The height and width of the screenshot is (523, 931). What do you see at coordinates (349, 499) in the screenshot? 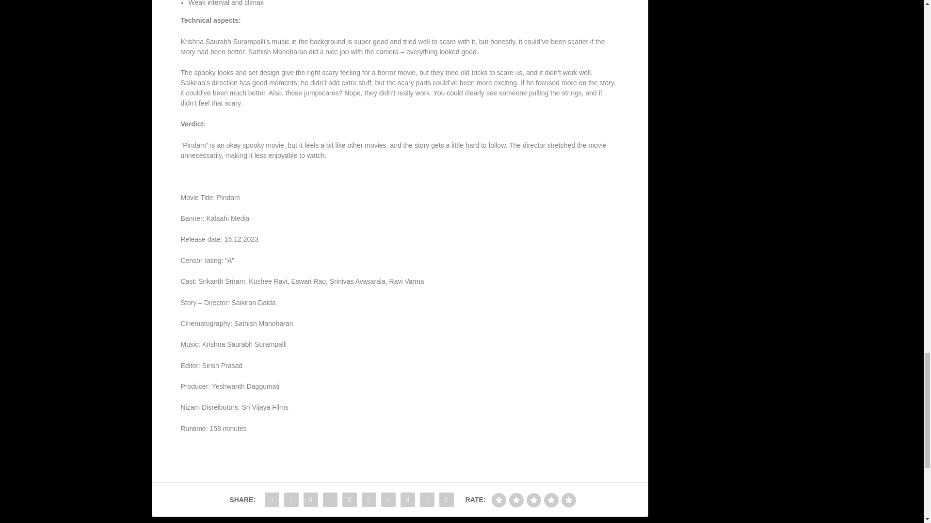
I see `Share "Pindam Movie Review" via Pinterest` at bounding box center [349, 499].